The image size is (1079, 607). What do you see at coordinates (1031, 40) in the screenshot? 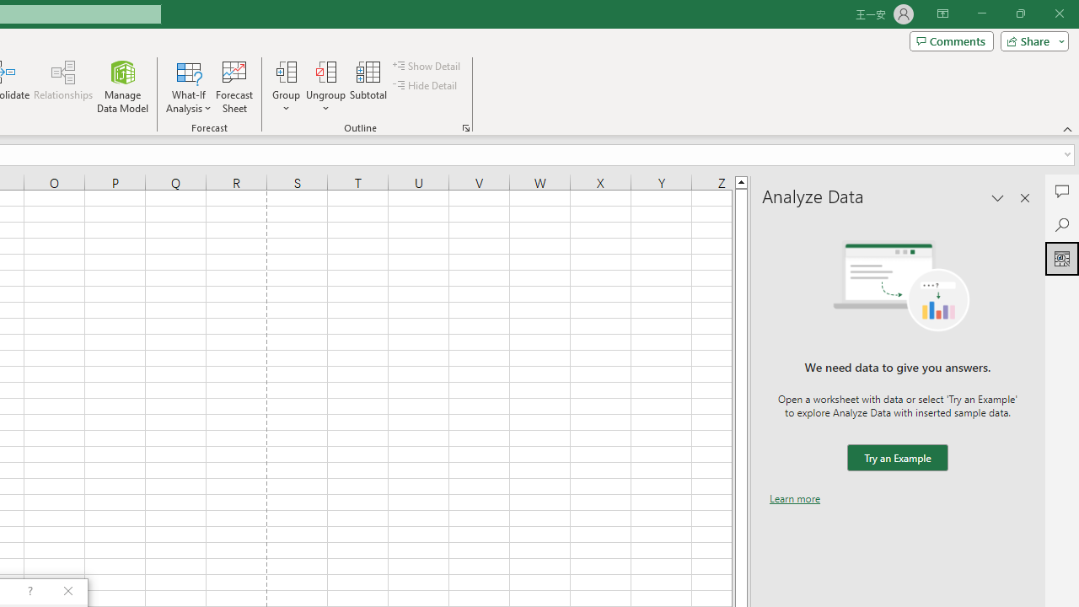
I see `Share` at bounding box center [1031, 40].